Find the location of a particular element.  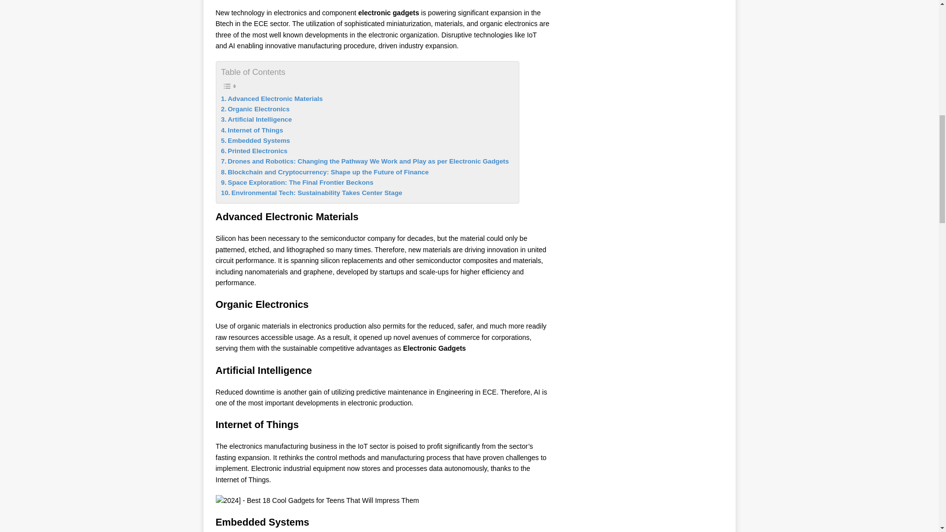

Environmental Tech: Sustainability Takes Center Stage is located at coordinates (311, 193).